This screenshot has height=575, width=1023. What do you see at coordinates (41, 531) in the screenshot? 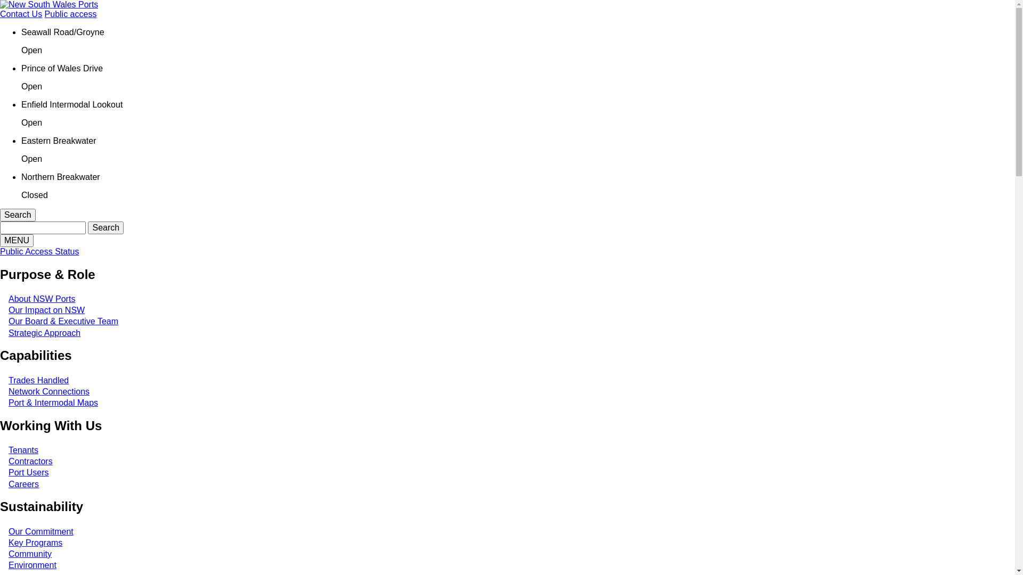
I see `Our Commitment` at bounding box center [41, 531].